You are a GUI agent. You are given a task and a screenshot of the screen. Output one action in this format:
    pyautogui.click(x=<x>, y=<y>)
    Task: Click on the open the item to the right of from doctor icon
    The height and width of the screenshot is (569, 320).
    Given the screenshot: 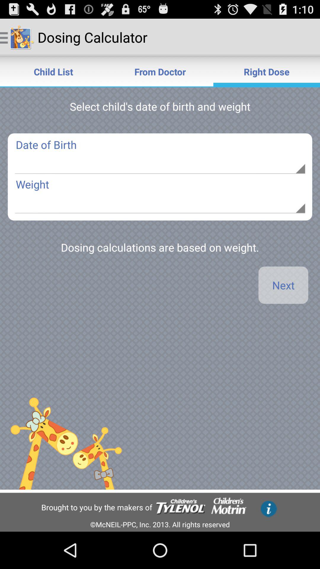 What is the action you would take?
    pyautogui.click(x=267, y=72)
    